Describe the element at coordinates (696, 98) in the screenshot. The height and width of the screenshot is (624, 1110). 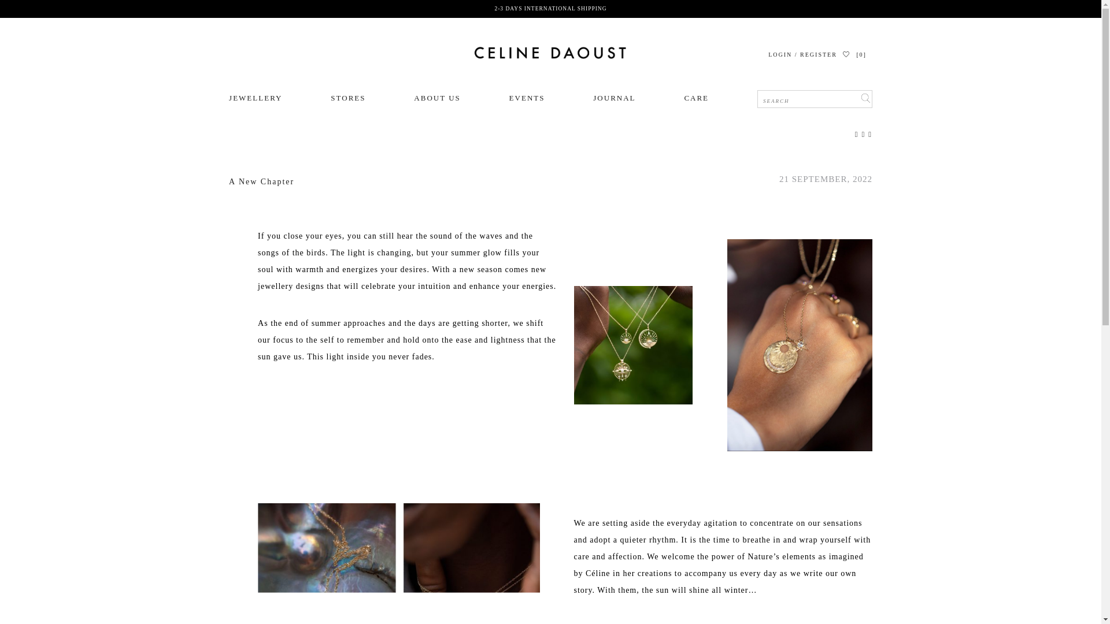
I see `CARE` at that location.